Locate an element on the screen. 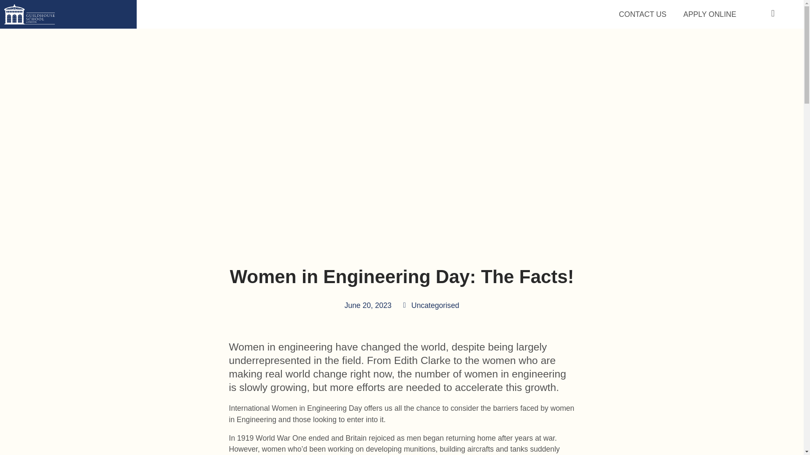 This screenshot has width=810, height=455. Uncategorised is located at coordinates (440, 14).